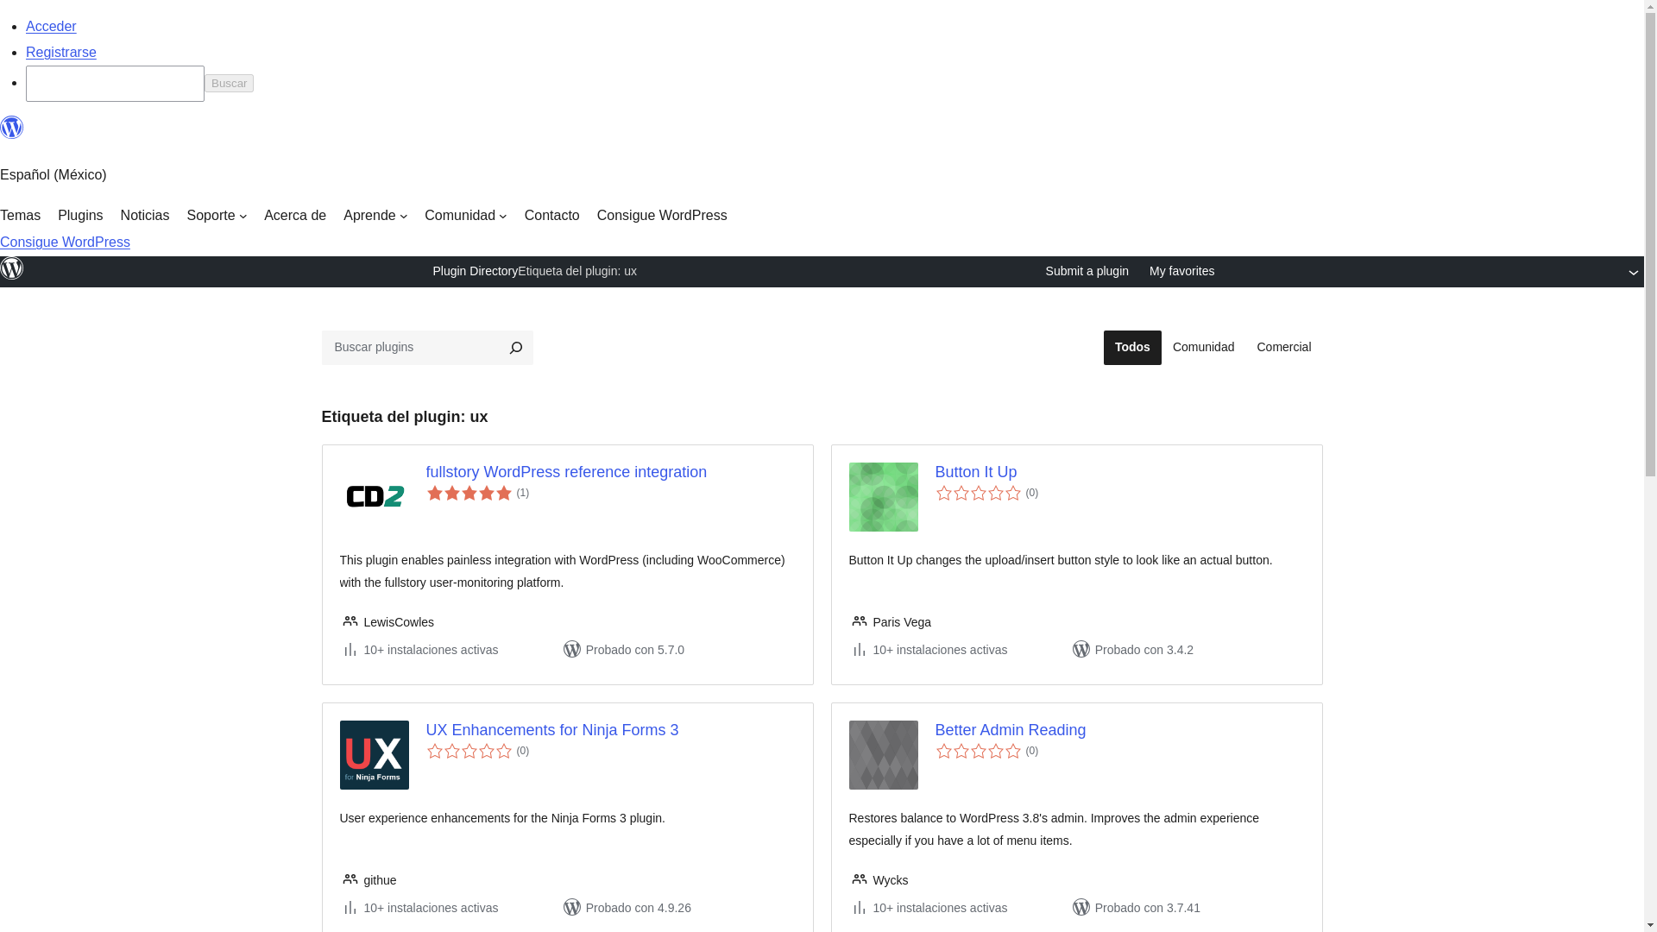  Describe the element at coordinates (661, 216) in the screenshot. I see `Consigue WordPress` at that location.